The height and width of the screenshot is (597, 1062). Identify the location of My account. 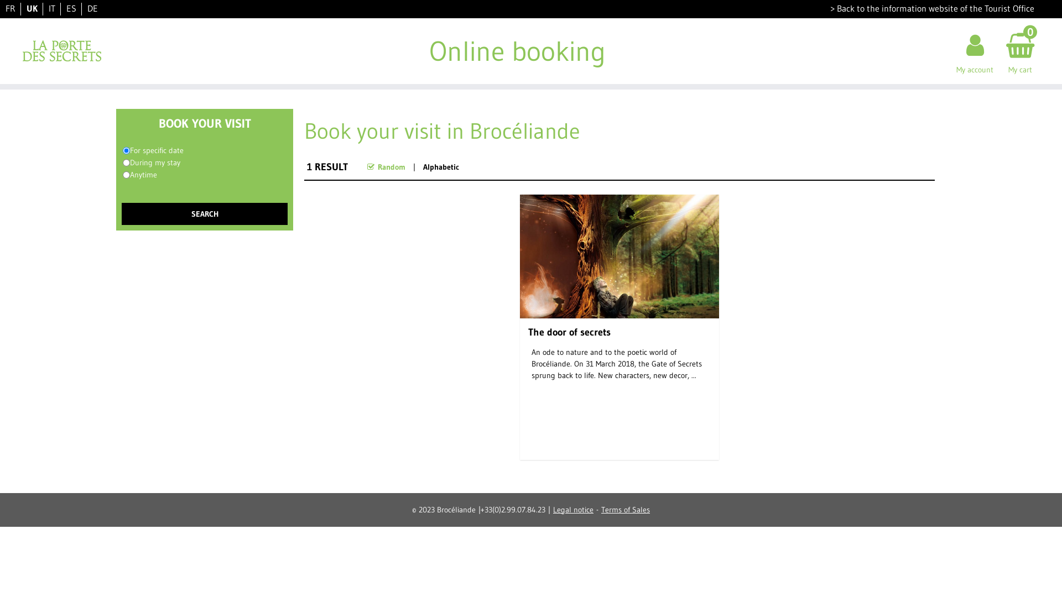
(975, 51).